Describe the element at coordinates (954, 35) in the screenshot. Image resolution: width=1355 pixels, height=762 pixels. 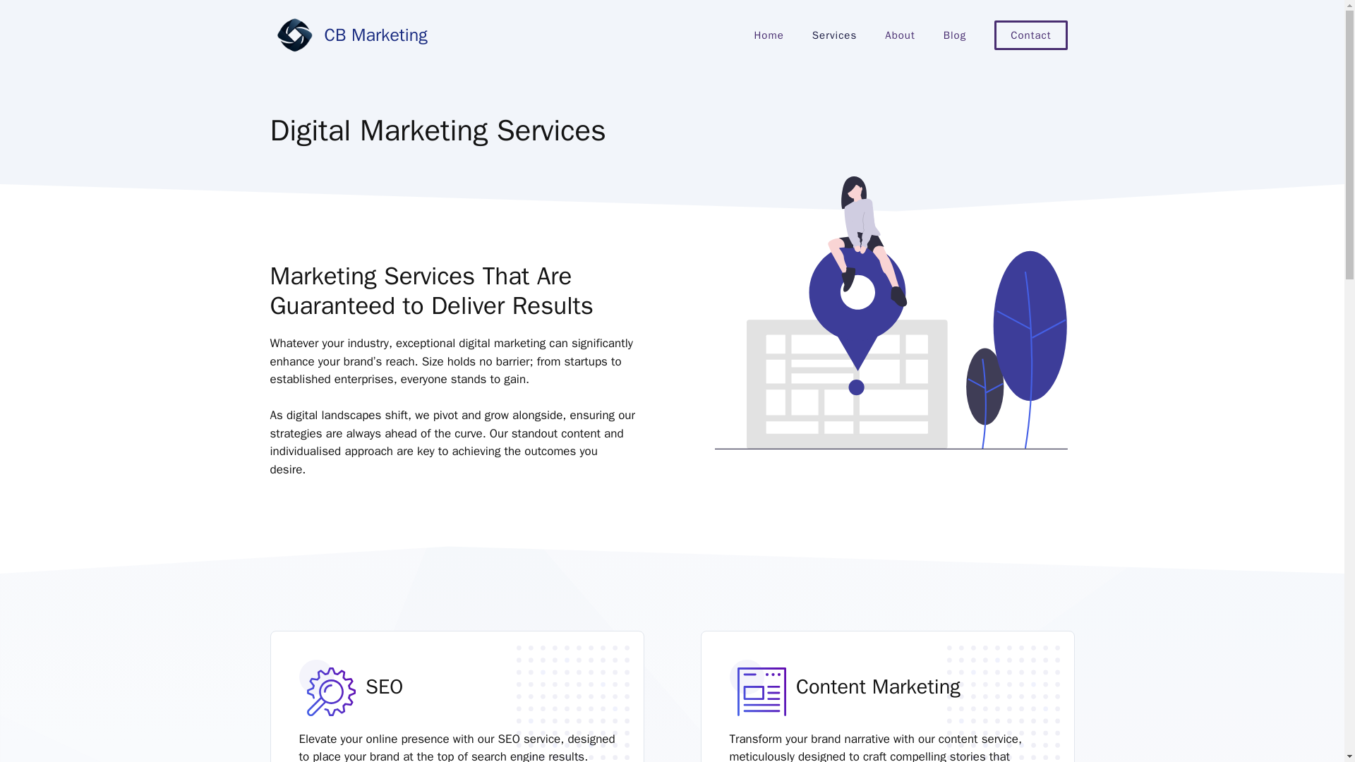
I see `Blog` at that location.